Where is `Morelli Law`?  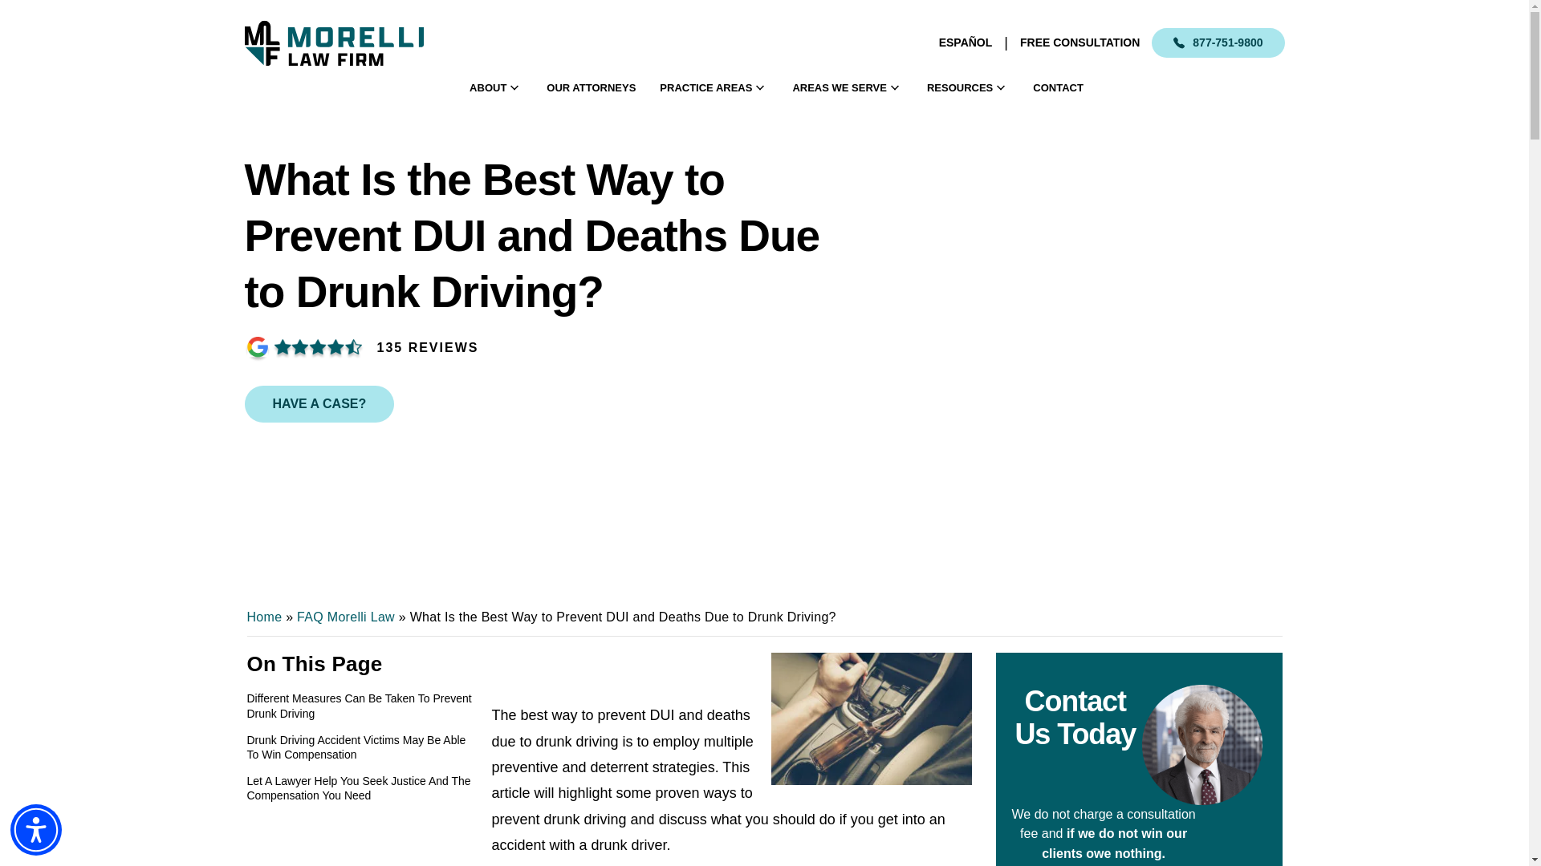 Morelli Law is located at coordinates (344, 42).